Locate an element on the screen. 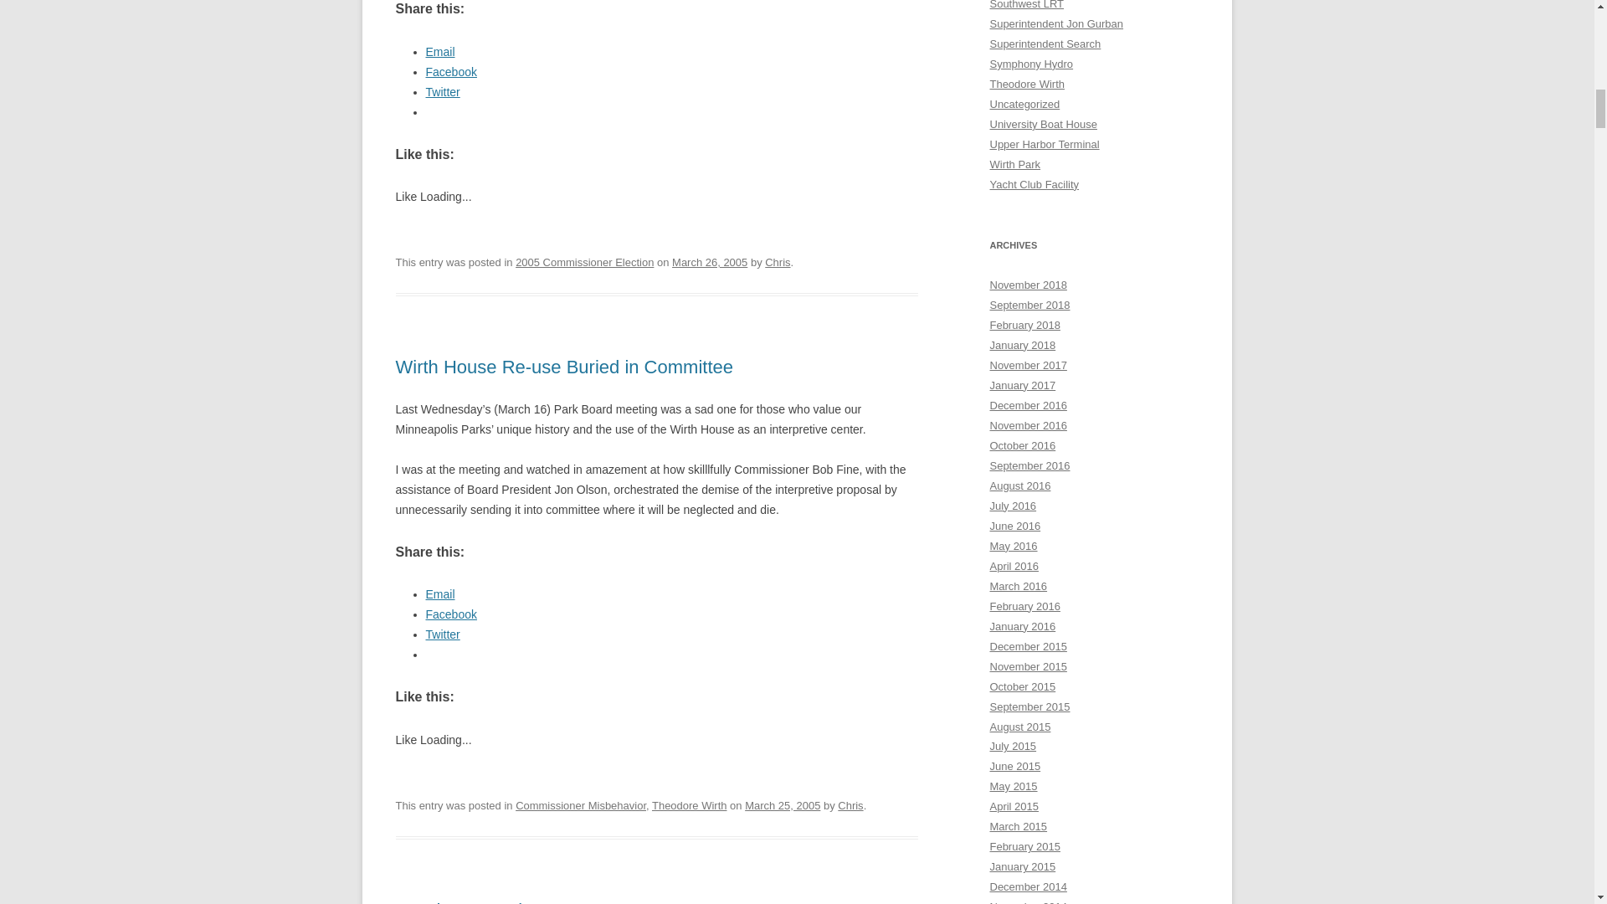 The width and height of the screenshot is (1607, 904). Click to share on Twitter is located at coordinates (442, 91).